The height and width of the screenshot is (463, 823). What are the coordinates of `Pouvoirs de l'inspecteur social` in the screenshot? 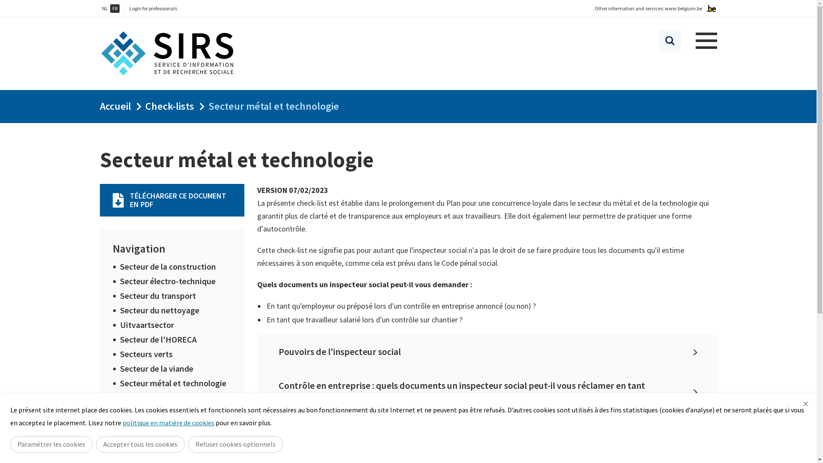 It's located at (487, 352).